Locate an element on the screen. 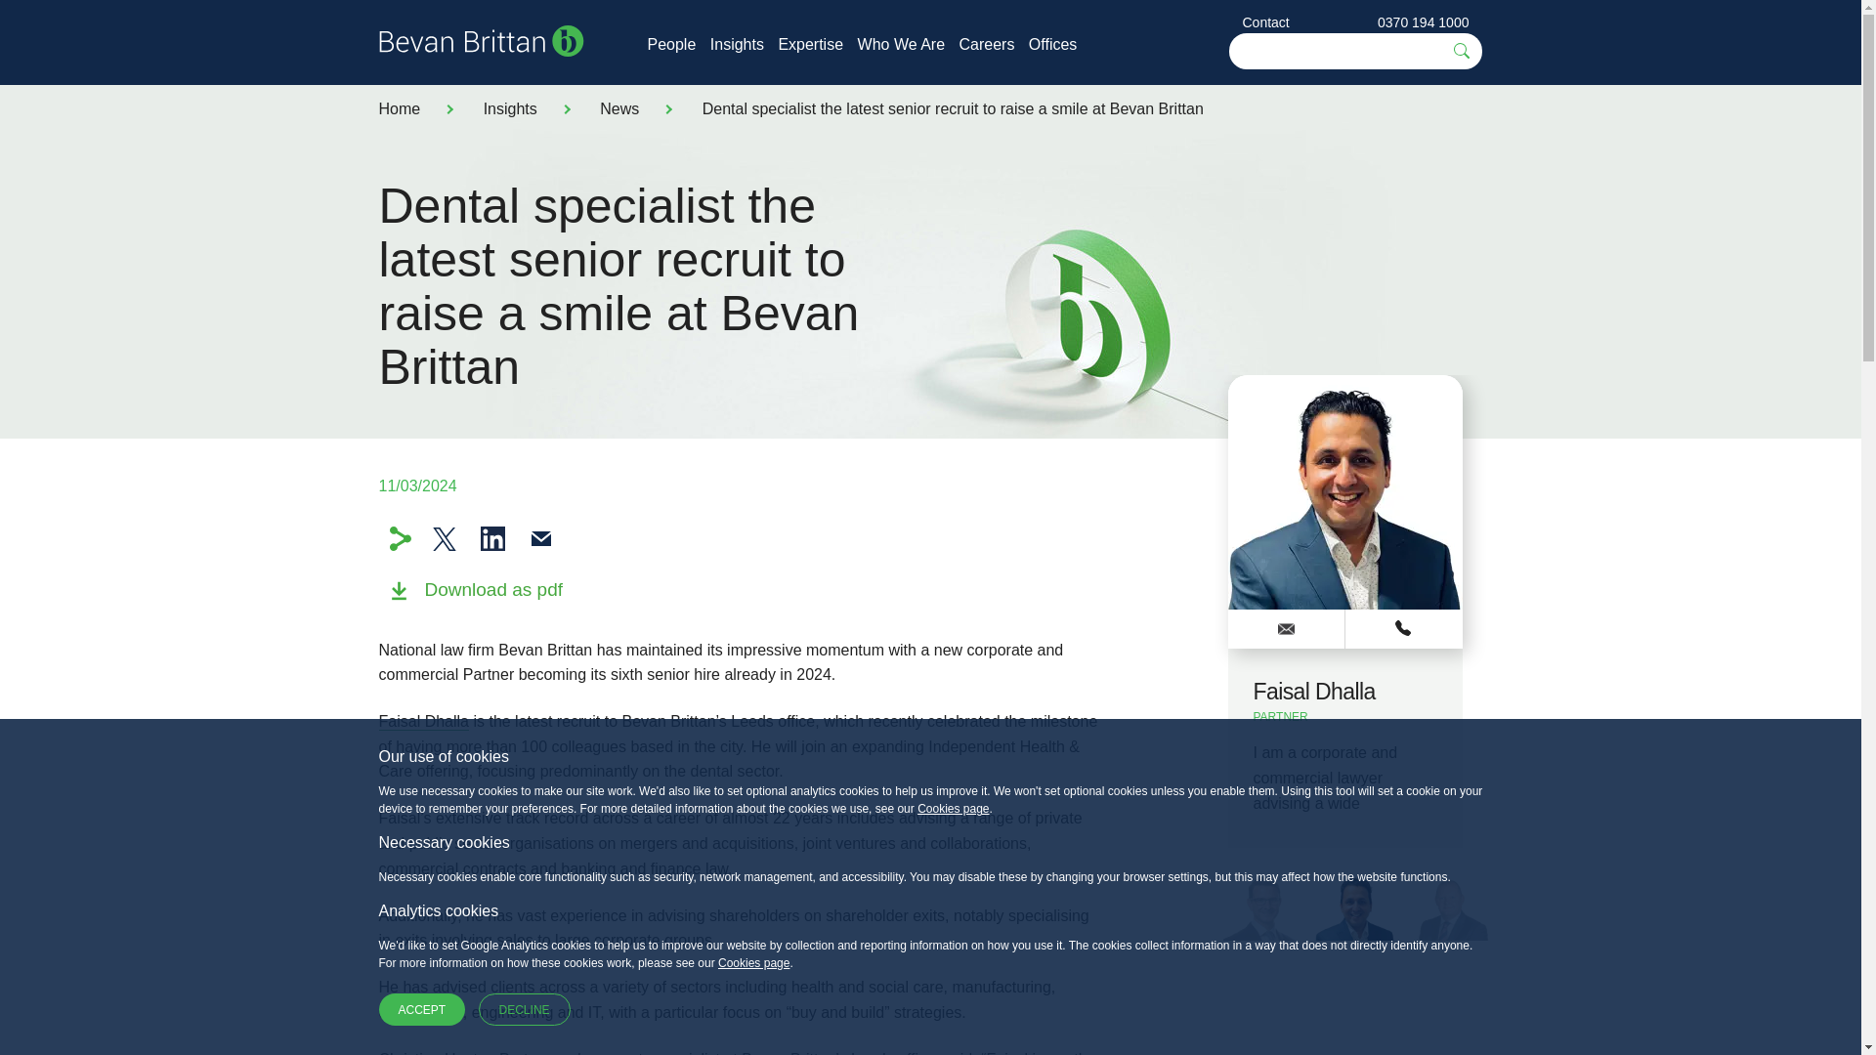  Faisal Dhalla is located at coordinates (424, 722).